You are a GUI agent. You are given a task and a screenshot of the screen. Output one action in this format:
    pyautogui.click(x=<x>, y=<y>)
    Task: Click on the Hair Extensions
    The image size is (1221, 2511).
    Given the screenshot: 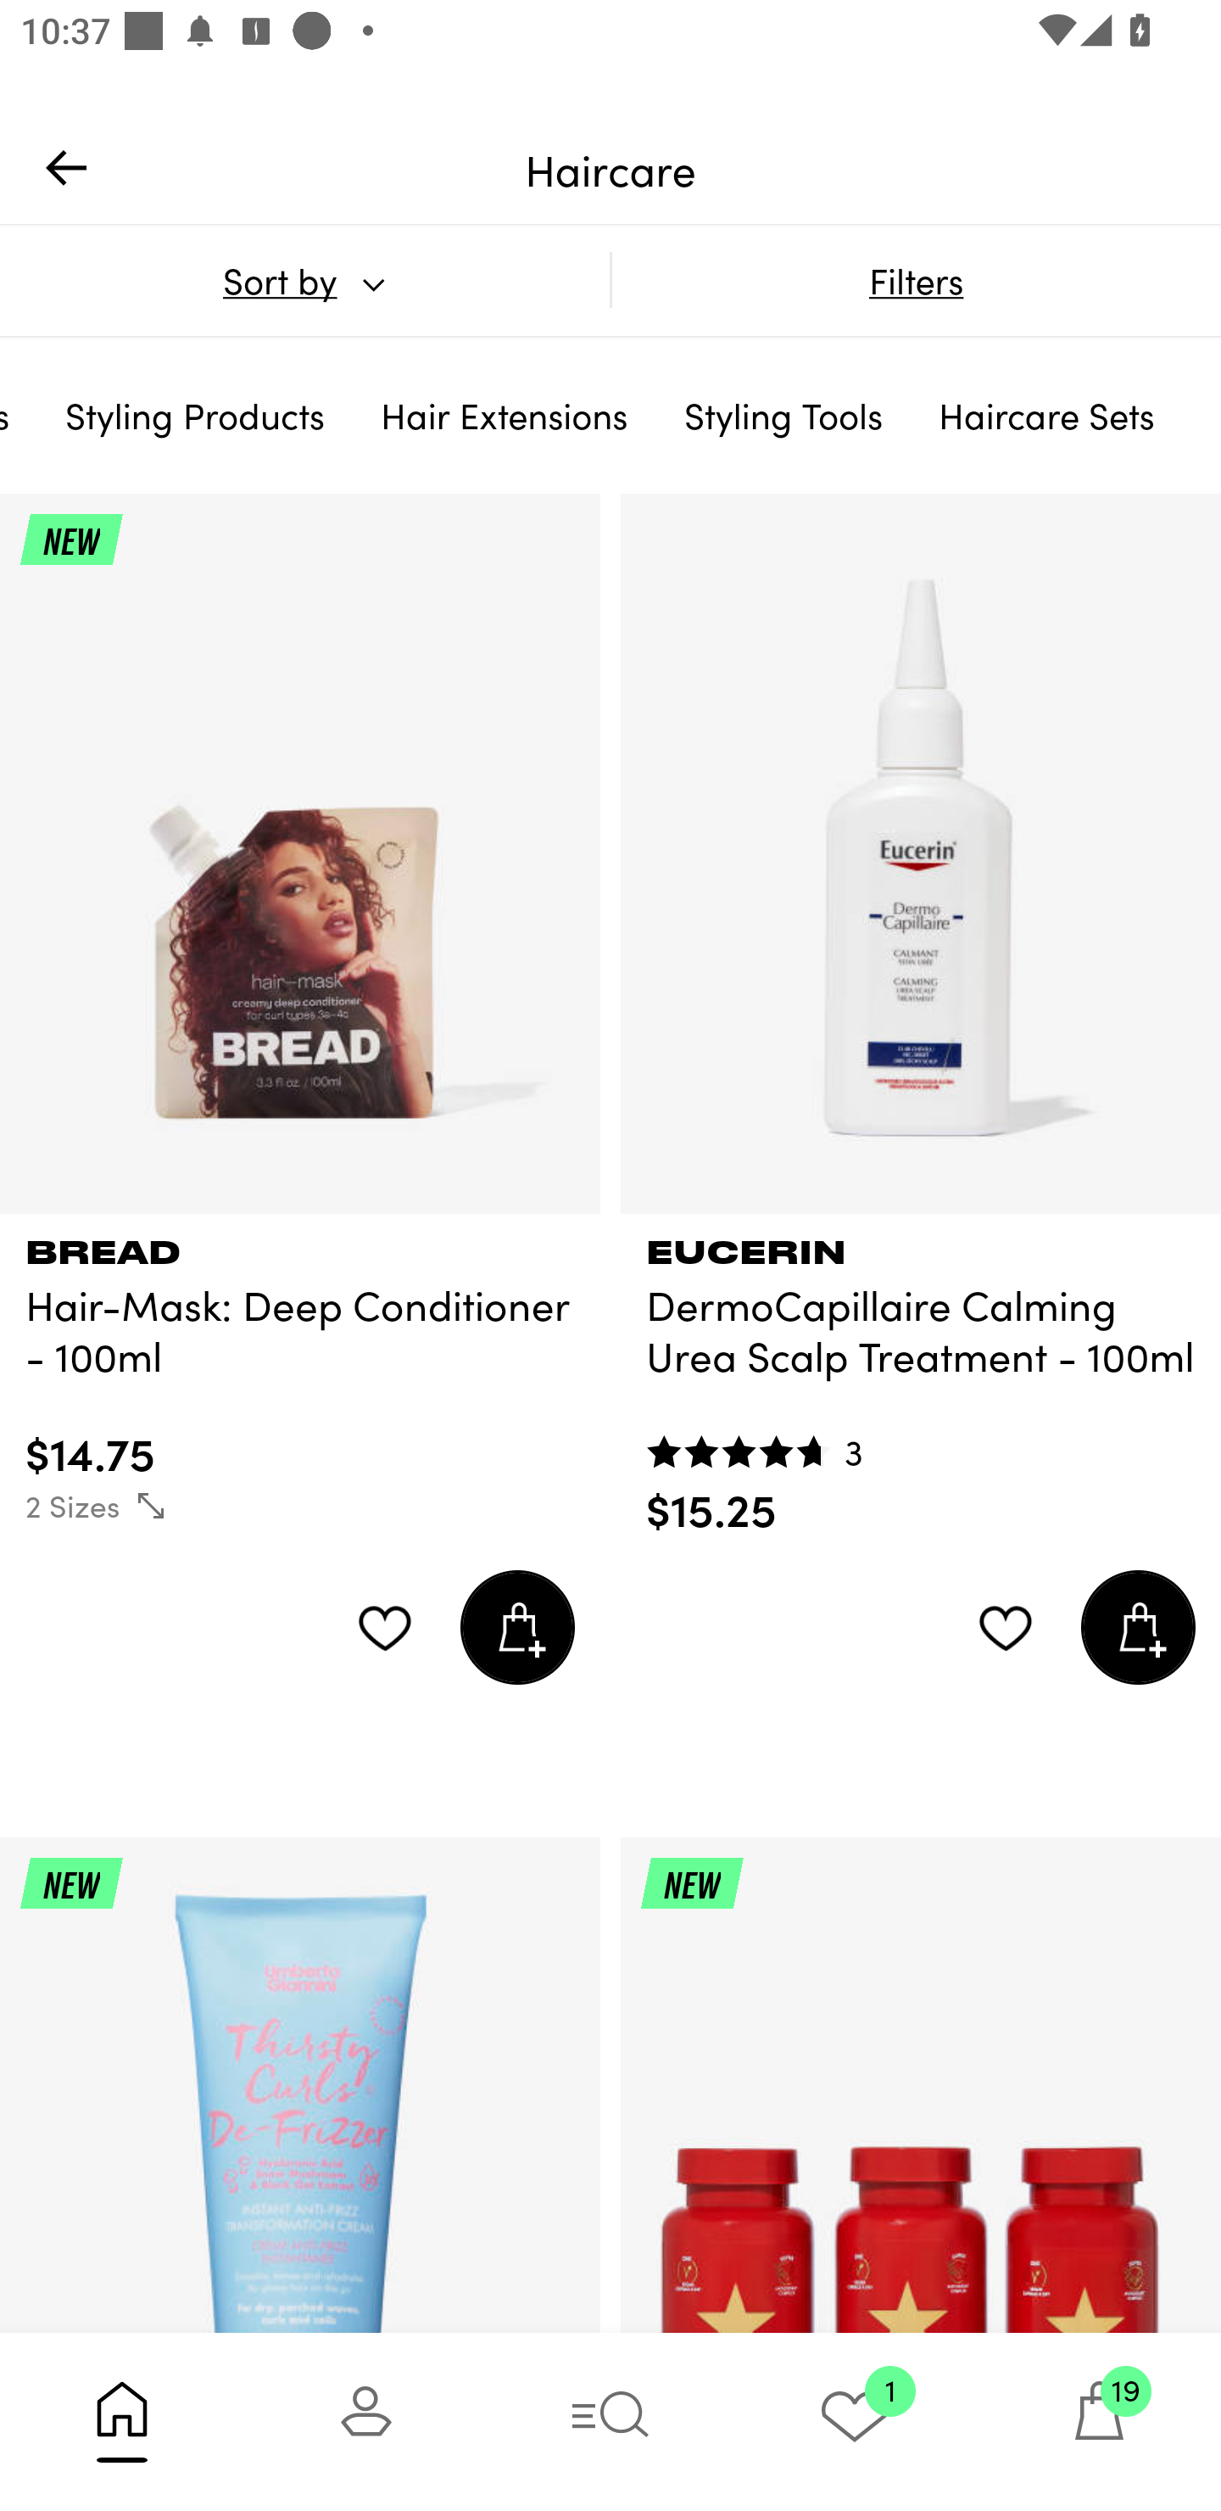 What is the action you would take?
    pyautogui.click(x=504, y=414)
    